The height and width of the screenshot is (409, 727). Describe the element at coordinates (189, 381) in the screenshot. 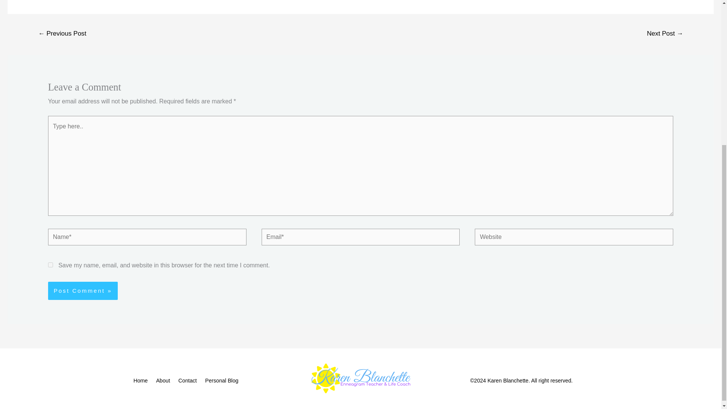

I see `Contact` at that location.